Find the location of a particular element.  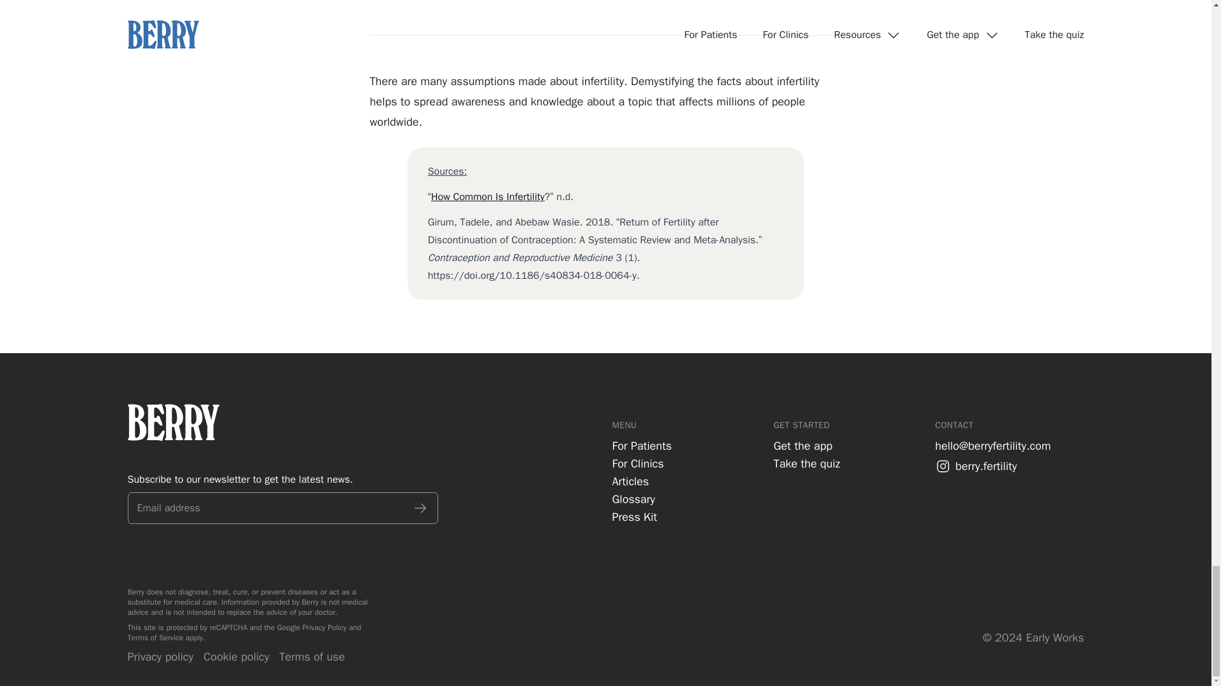

How Common Is Infertility is located at coordinates (487, 197).